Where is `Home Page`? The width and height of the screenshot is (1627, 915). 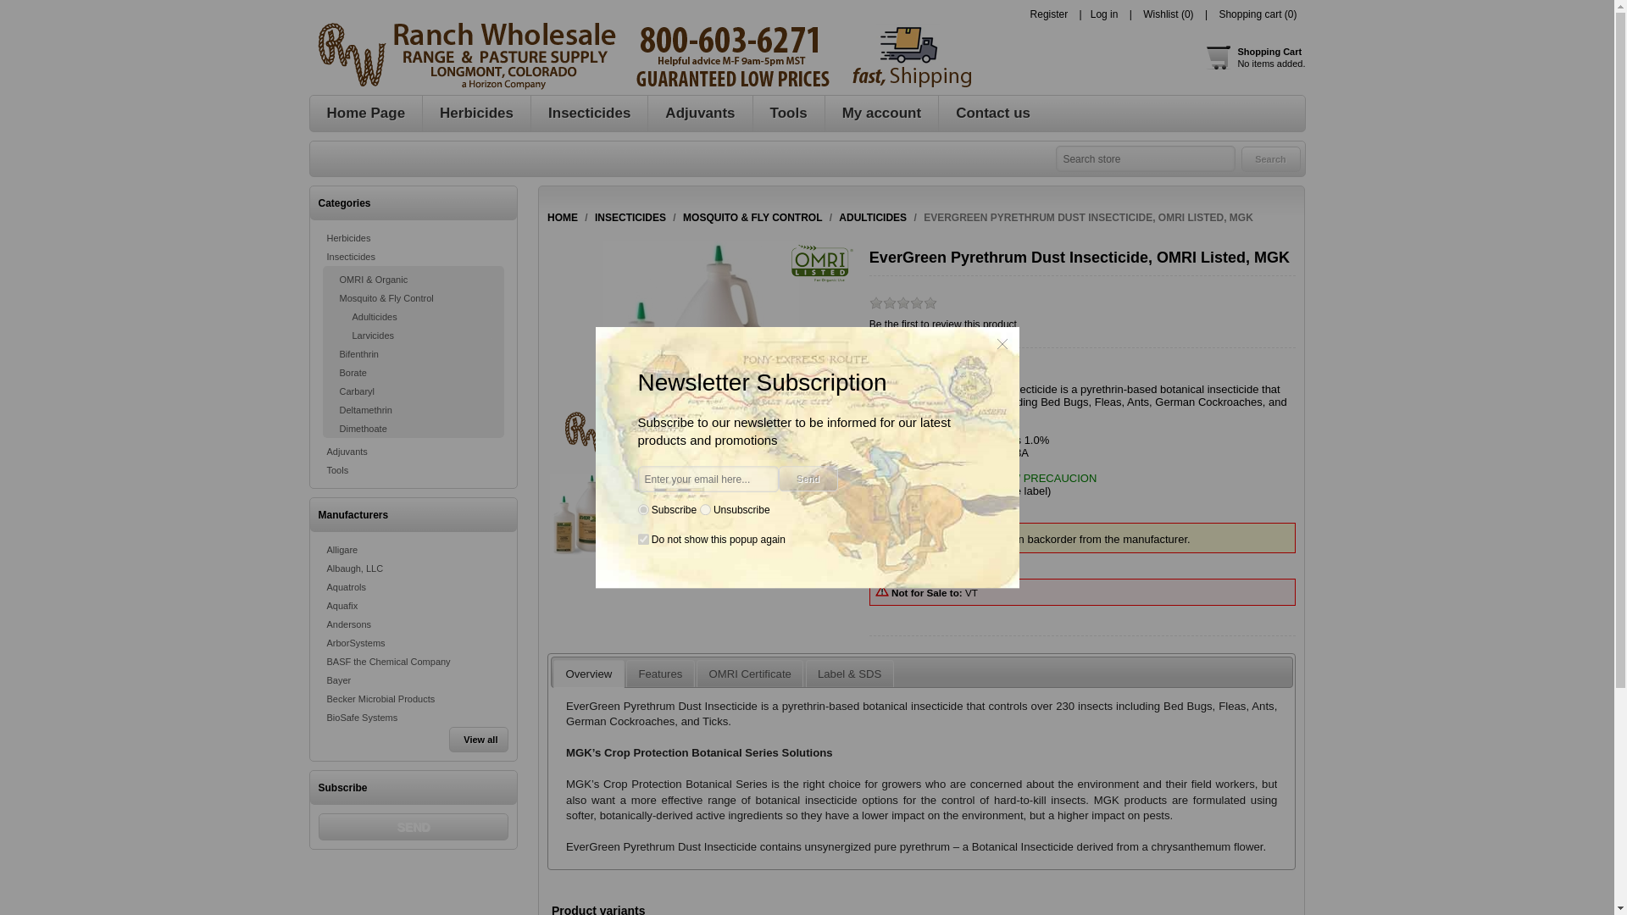 Home Page is located at coordinates (366, 114).